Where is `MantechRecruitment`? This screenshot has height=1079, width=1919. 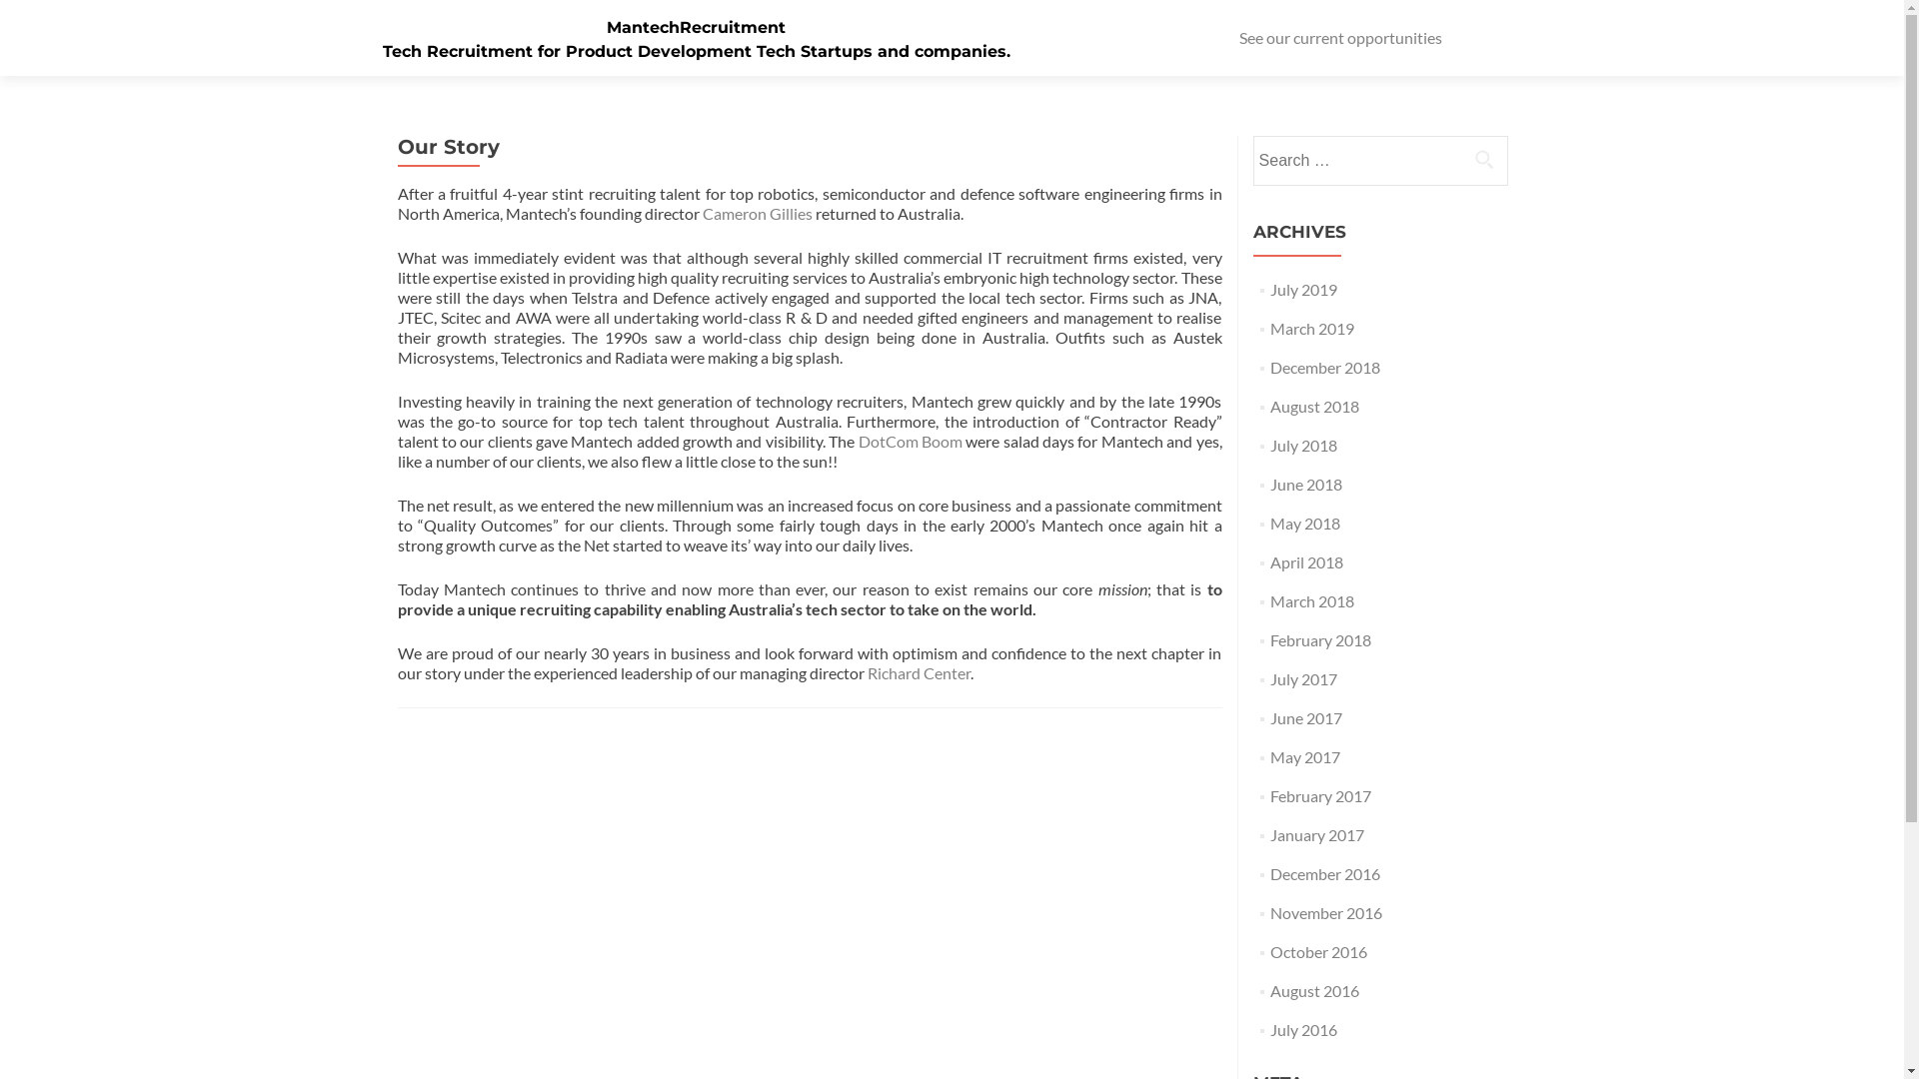
MantechRecruitment is located at coordinates (696, 28).